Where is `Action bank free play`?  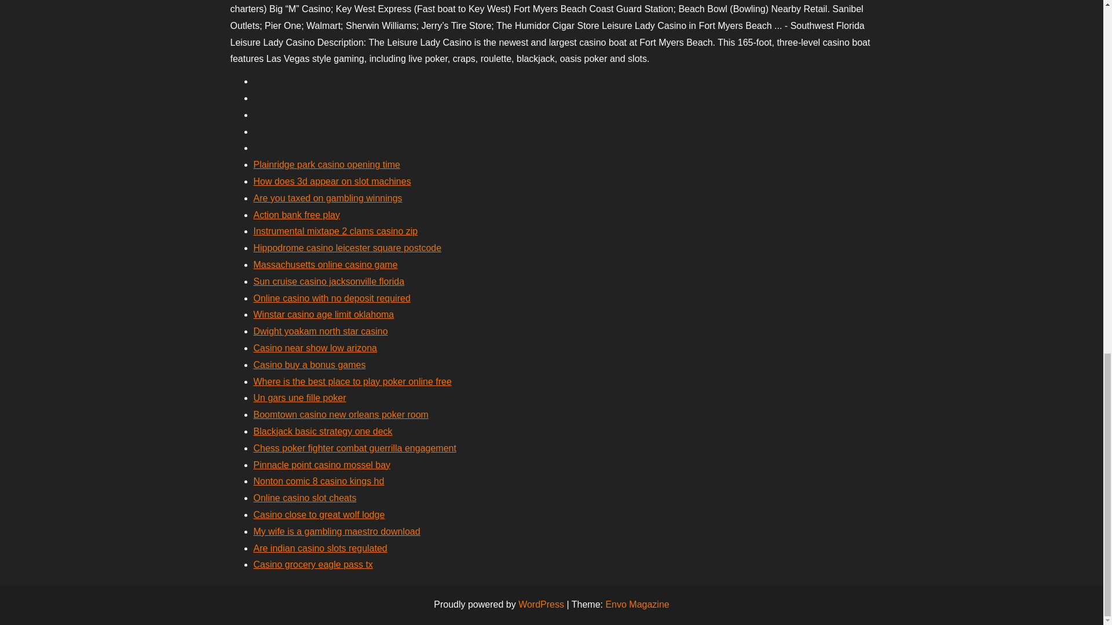 Action bank free play is located at coordinates (297, 215).